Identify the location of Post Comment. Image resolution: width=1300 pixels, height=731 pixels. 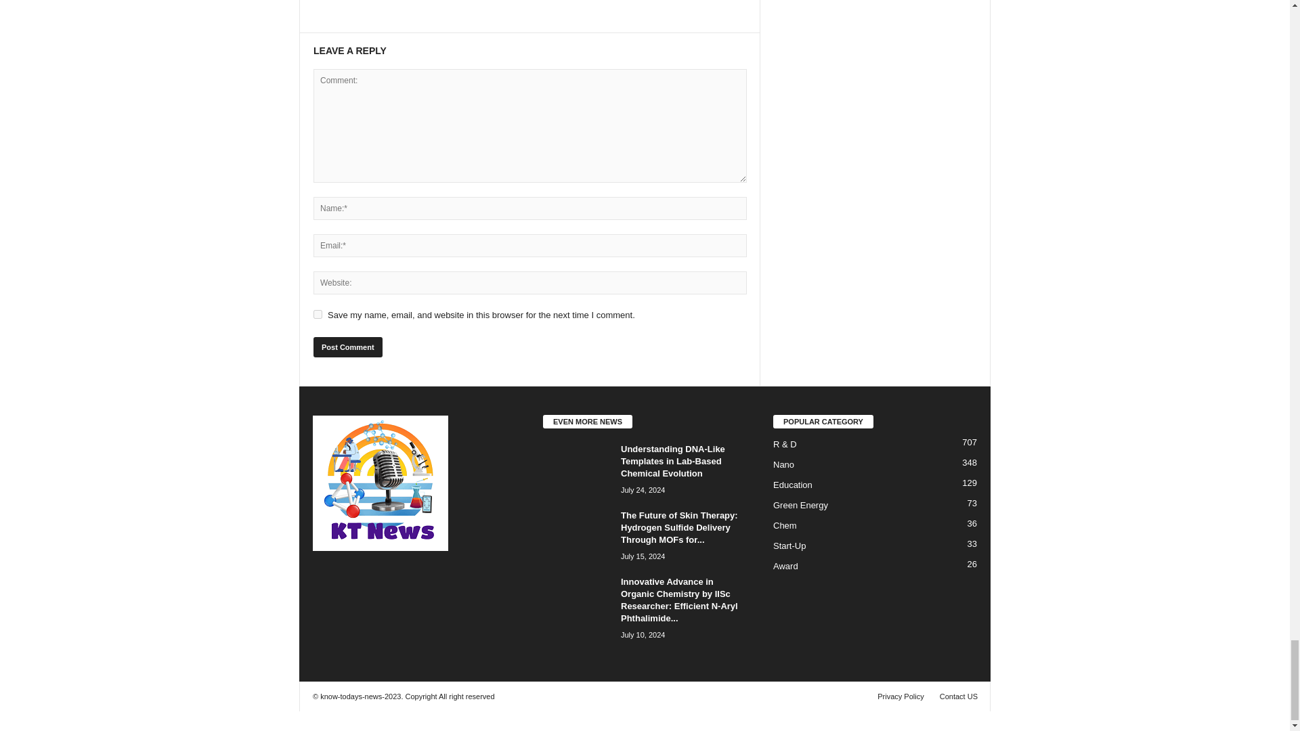
(347, 347).